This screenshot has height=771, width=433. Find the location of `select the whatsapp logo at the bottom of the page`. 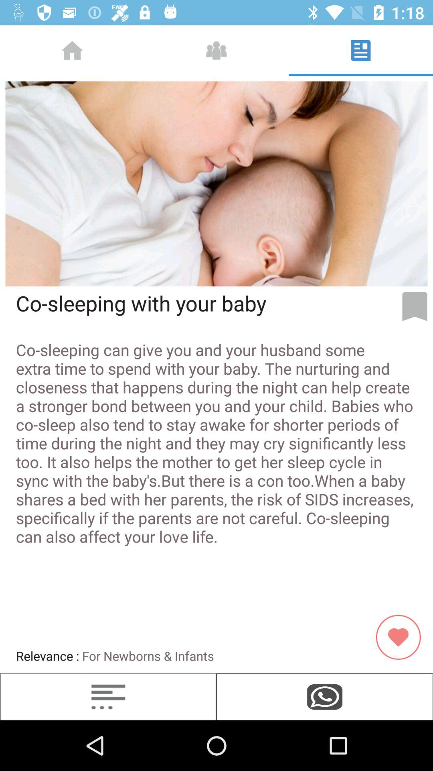

select the whatsapp logo at the bottom of the page is located at coordinates (325, 696).